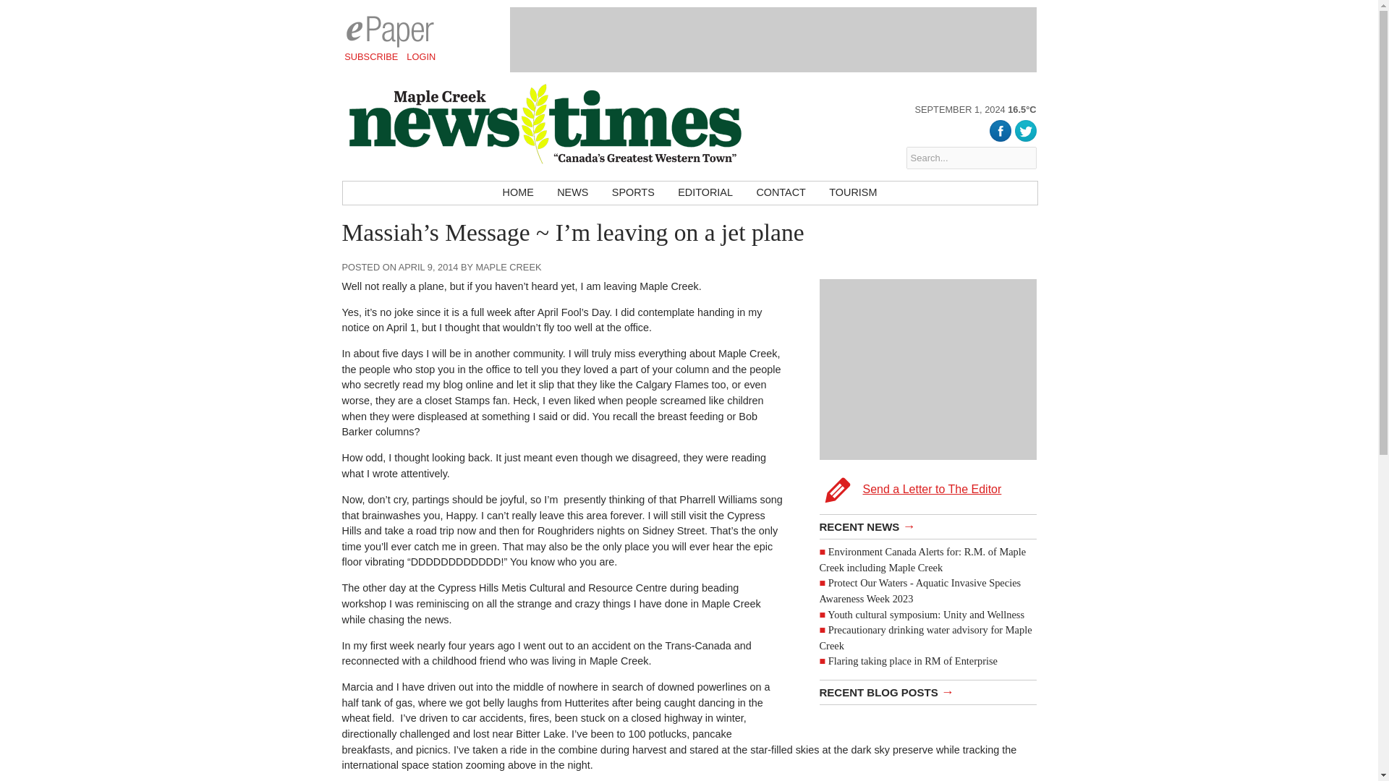  Describe the element at coordinates (853, 192) in the screenshot. I see `TOURISM` at that location.